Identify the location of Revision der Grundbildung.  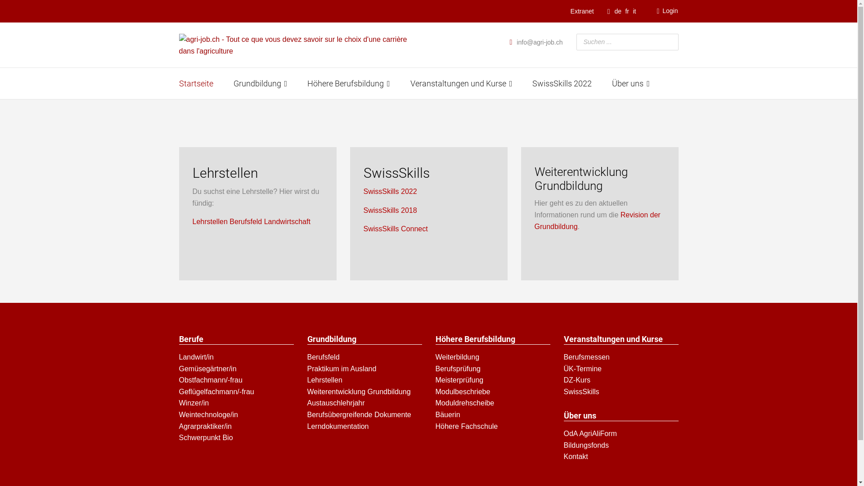
(598, 220).